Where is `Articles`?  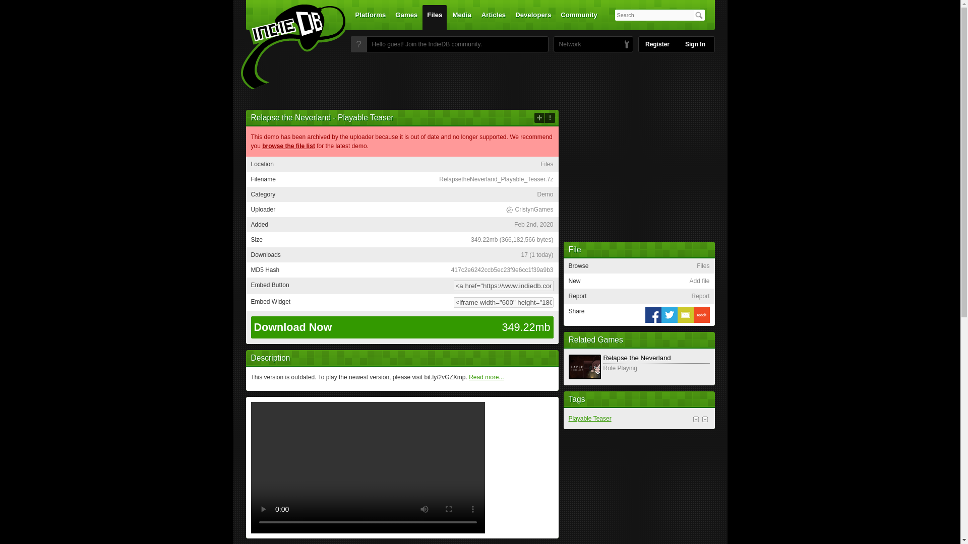 Articles is located at coordinates (493, 17).